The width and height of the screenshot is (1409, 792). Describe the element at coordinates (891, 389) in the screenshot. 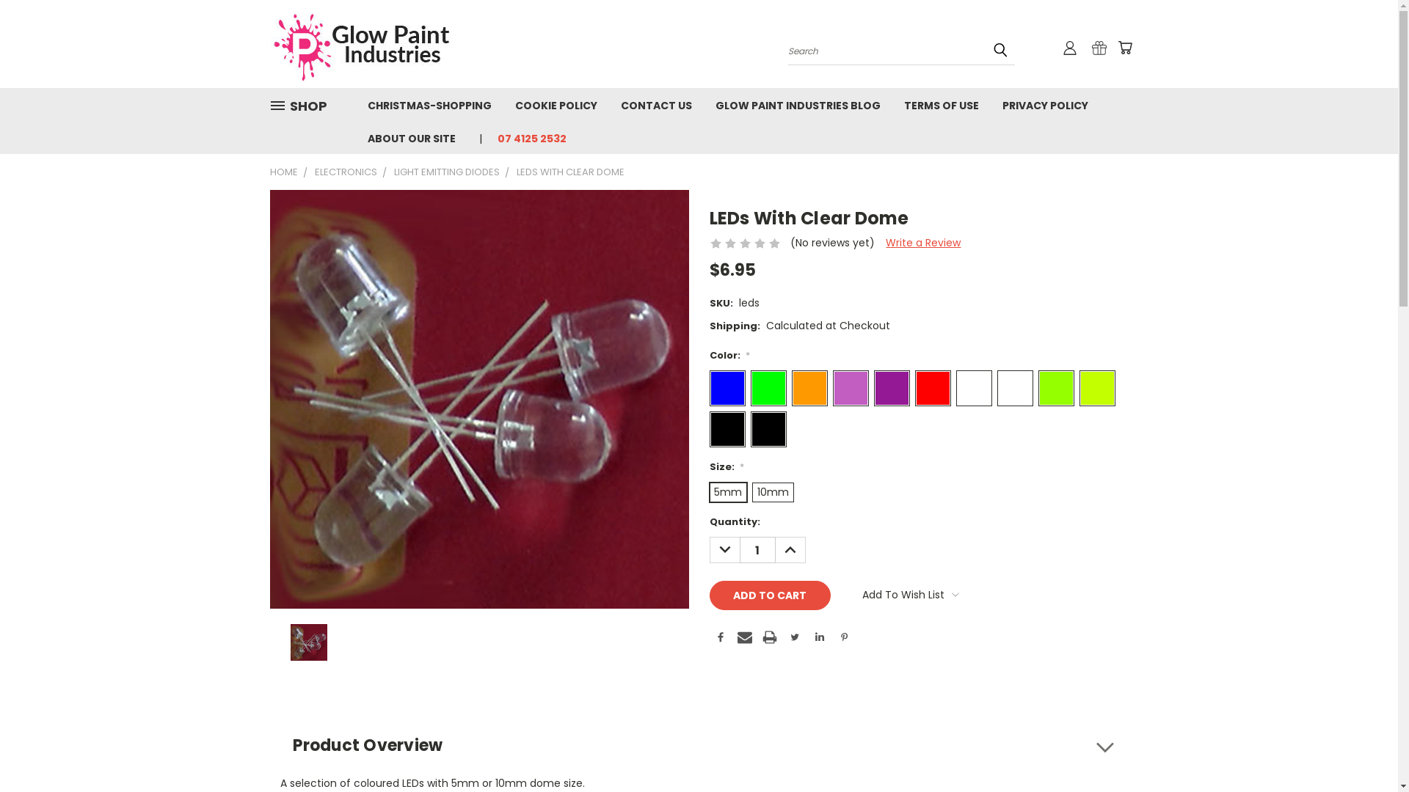

I see `Purple` at that location.